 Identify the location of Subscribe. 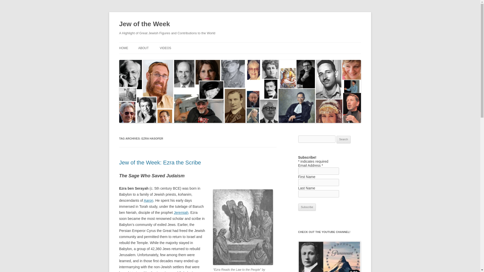
(307, 207).